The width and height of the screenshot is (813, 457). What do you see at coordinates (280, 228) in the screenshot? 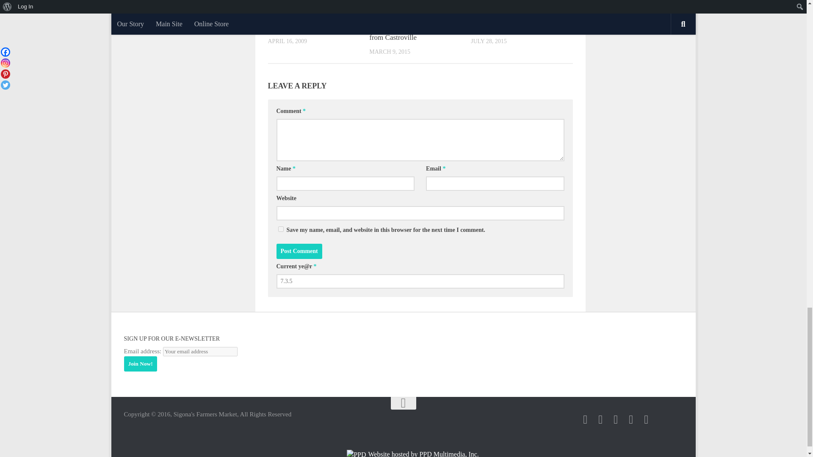
I see `yes` at bounding box center [280, 228].